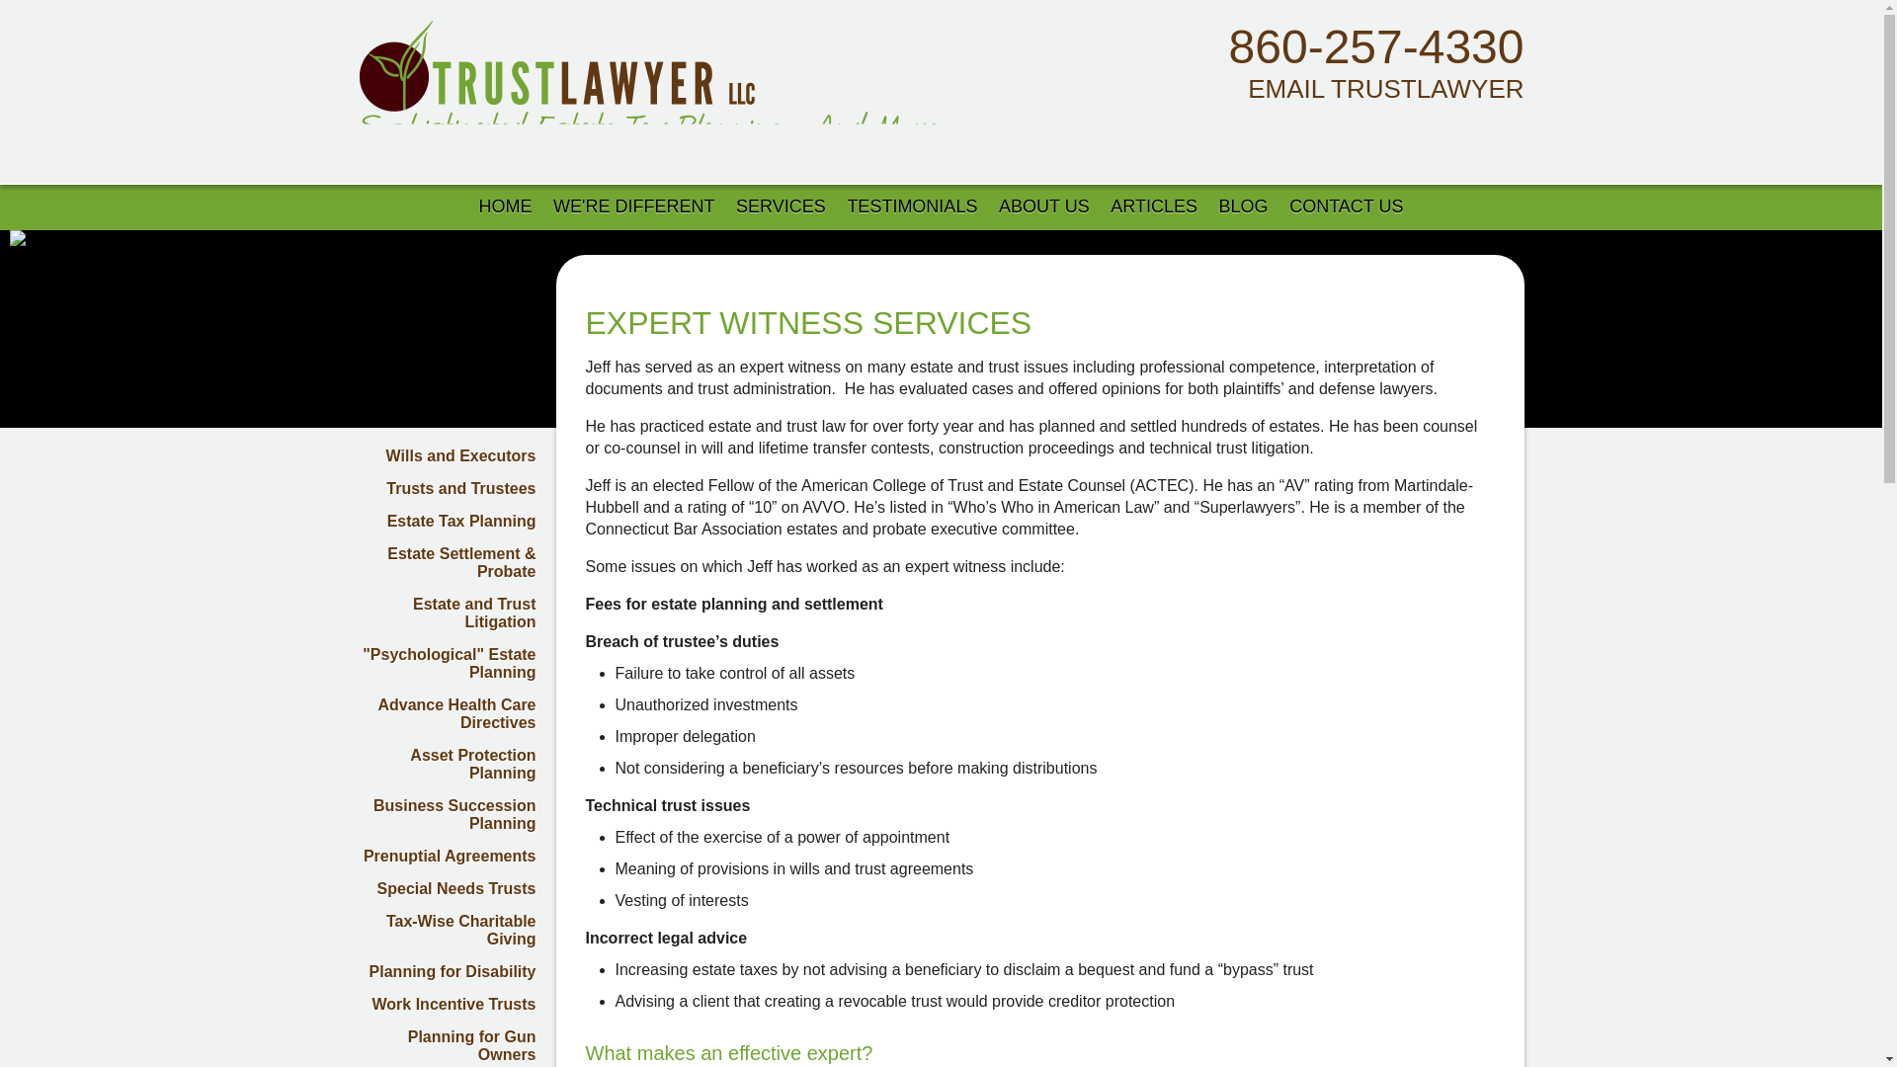 The width and height of the screenshot is (1897, 1067). What do you see at coordinates (1385, 133) in the screenshot?
I see `Linked In` at bounding box center [1385, 133].